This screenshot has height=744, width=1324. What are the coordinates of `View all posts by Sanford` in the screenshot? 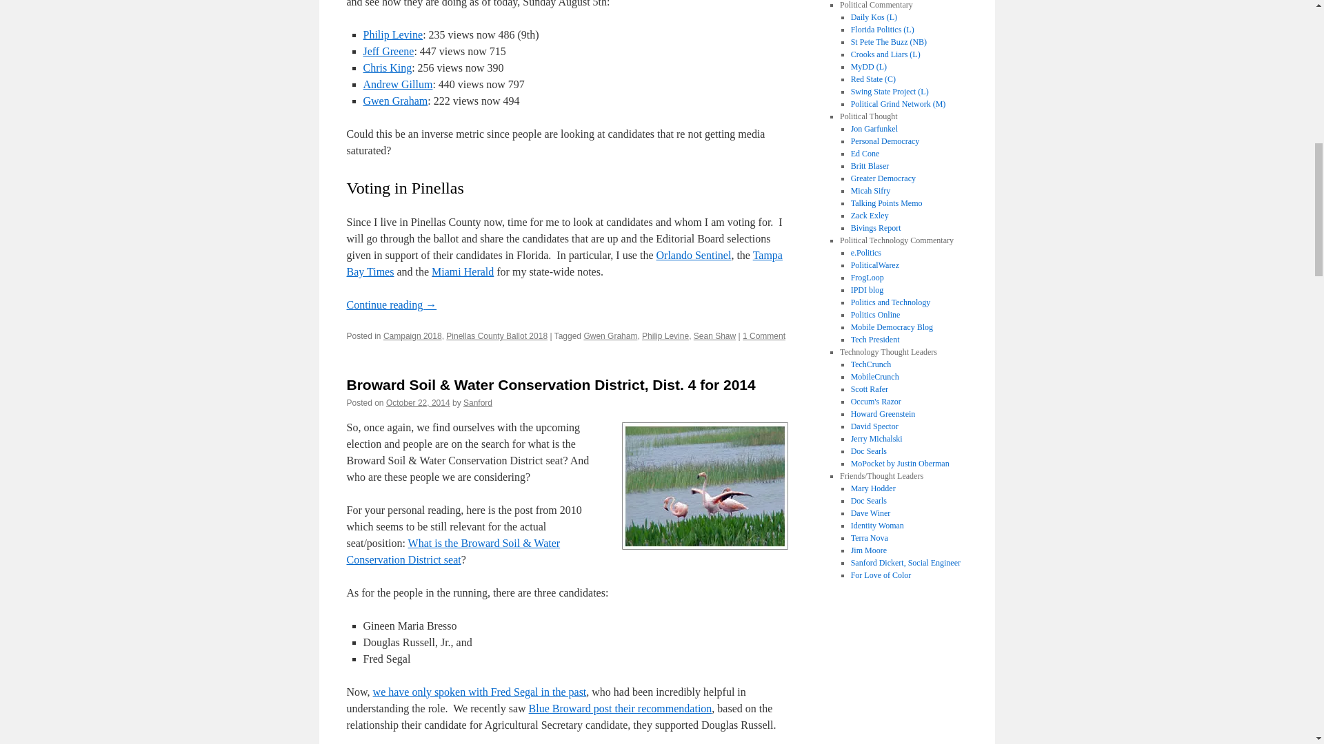 It's located at (478, 402).